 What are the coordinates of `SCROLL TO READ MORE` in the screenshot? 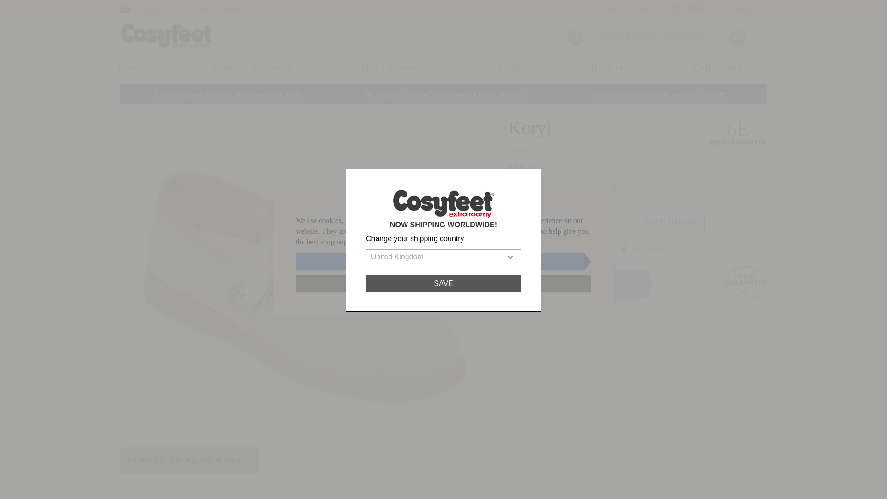 It's located at (189, 460).